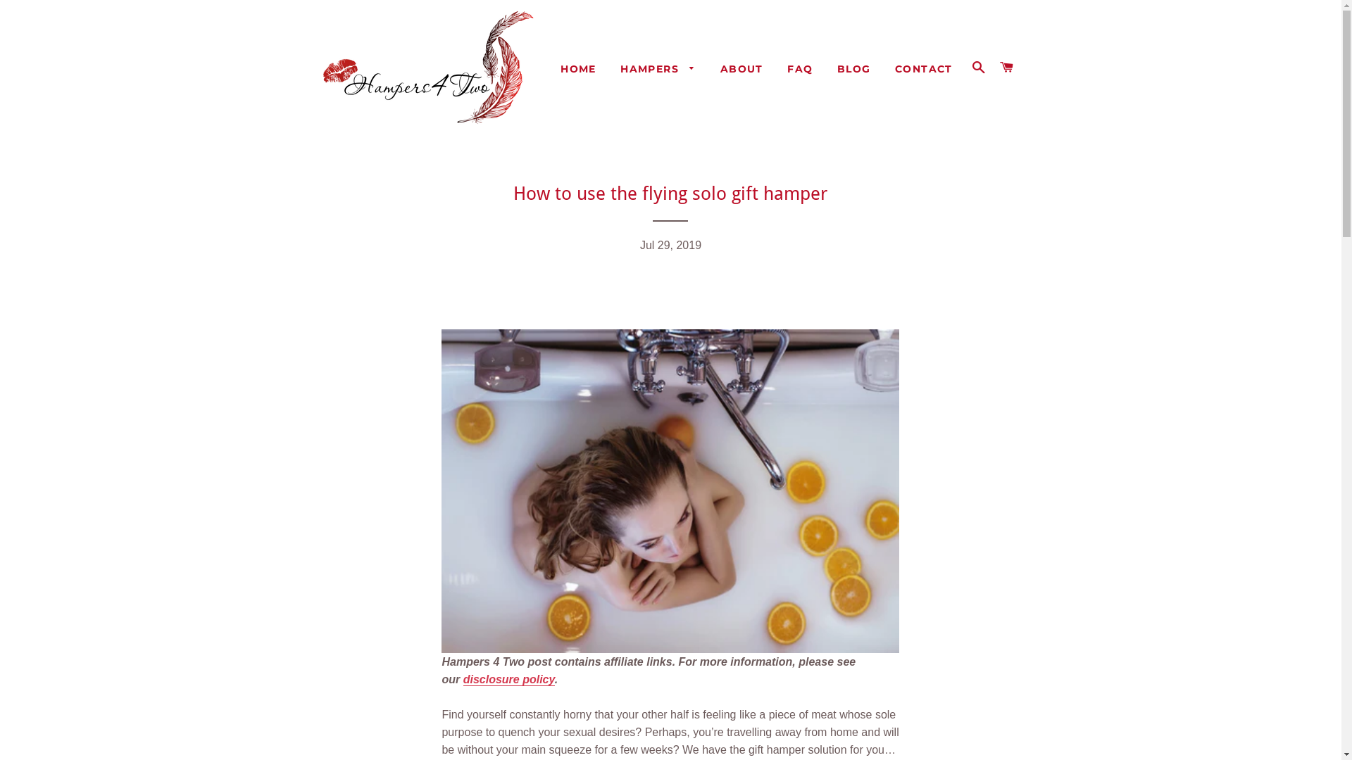 The width and height of the screenshot is (1352, 760). What do you see at coordinates (1007, 68) in the screenshot?
I see `CART` at bounding box center [1007, 68].